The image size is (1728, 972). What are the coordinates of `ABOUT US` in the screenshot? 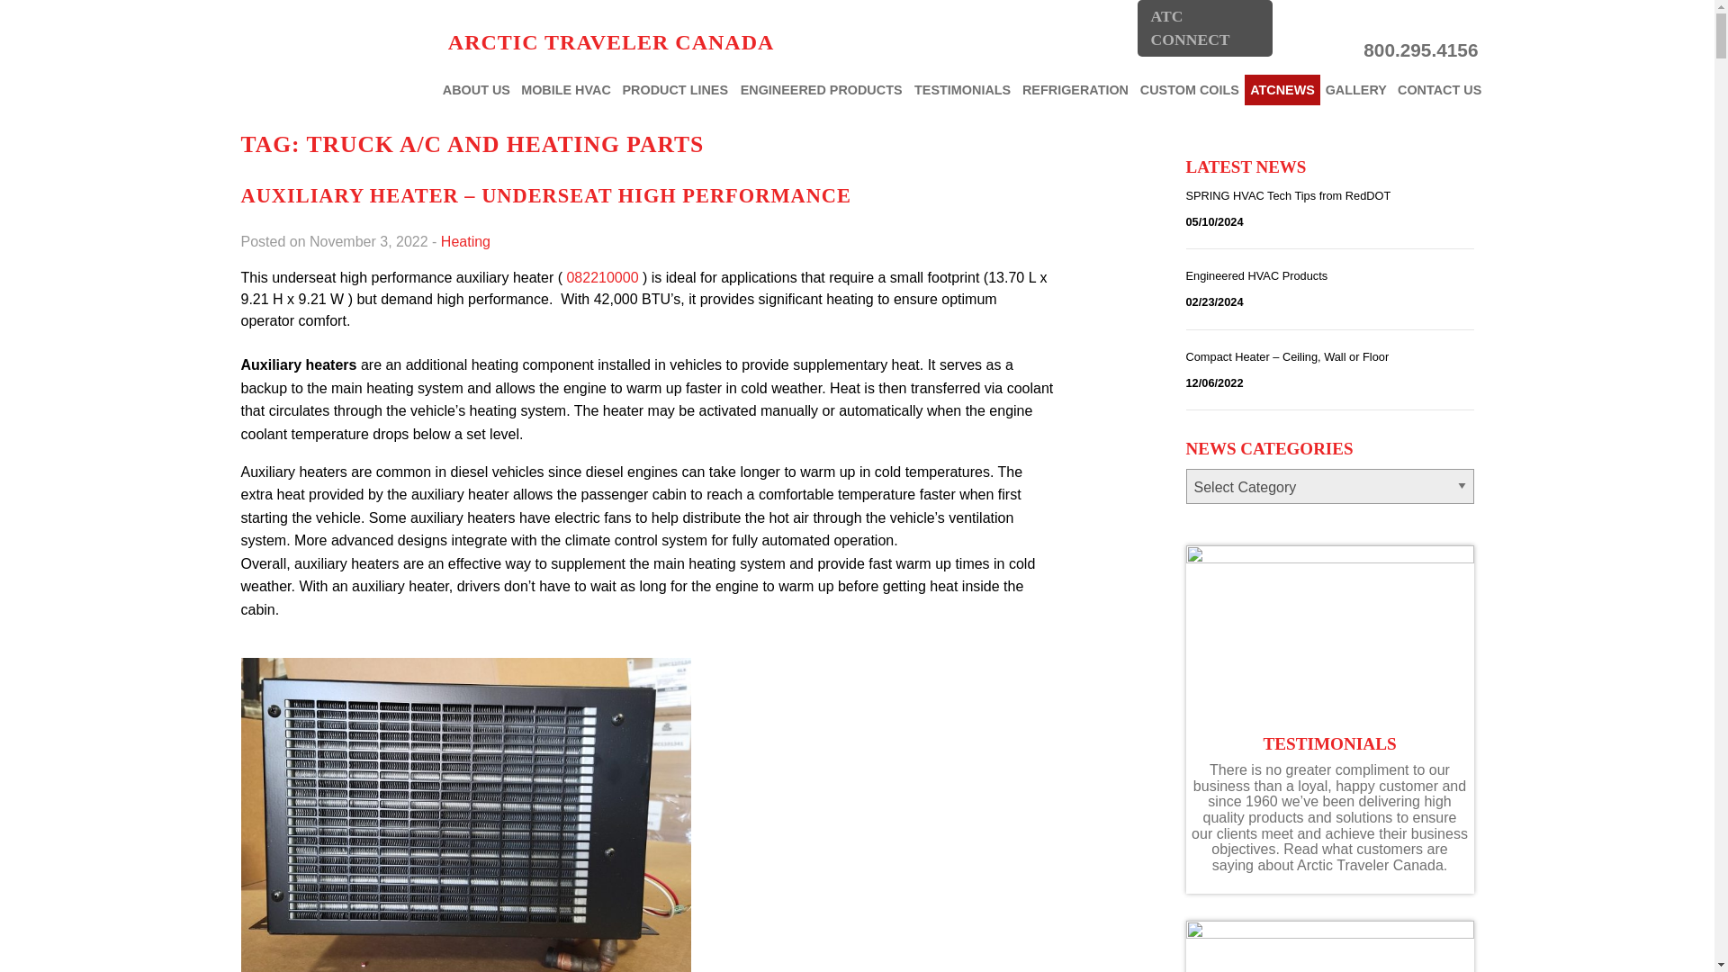 It's located at (475, 90).